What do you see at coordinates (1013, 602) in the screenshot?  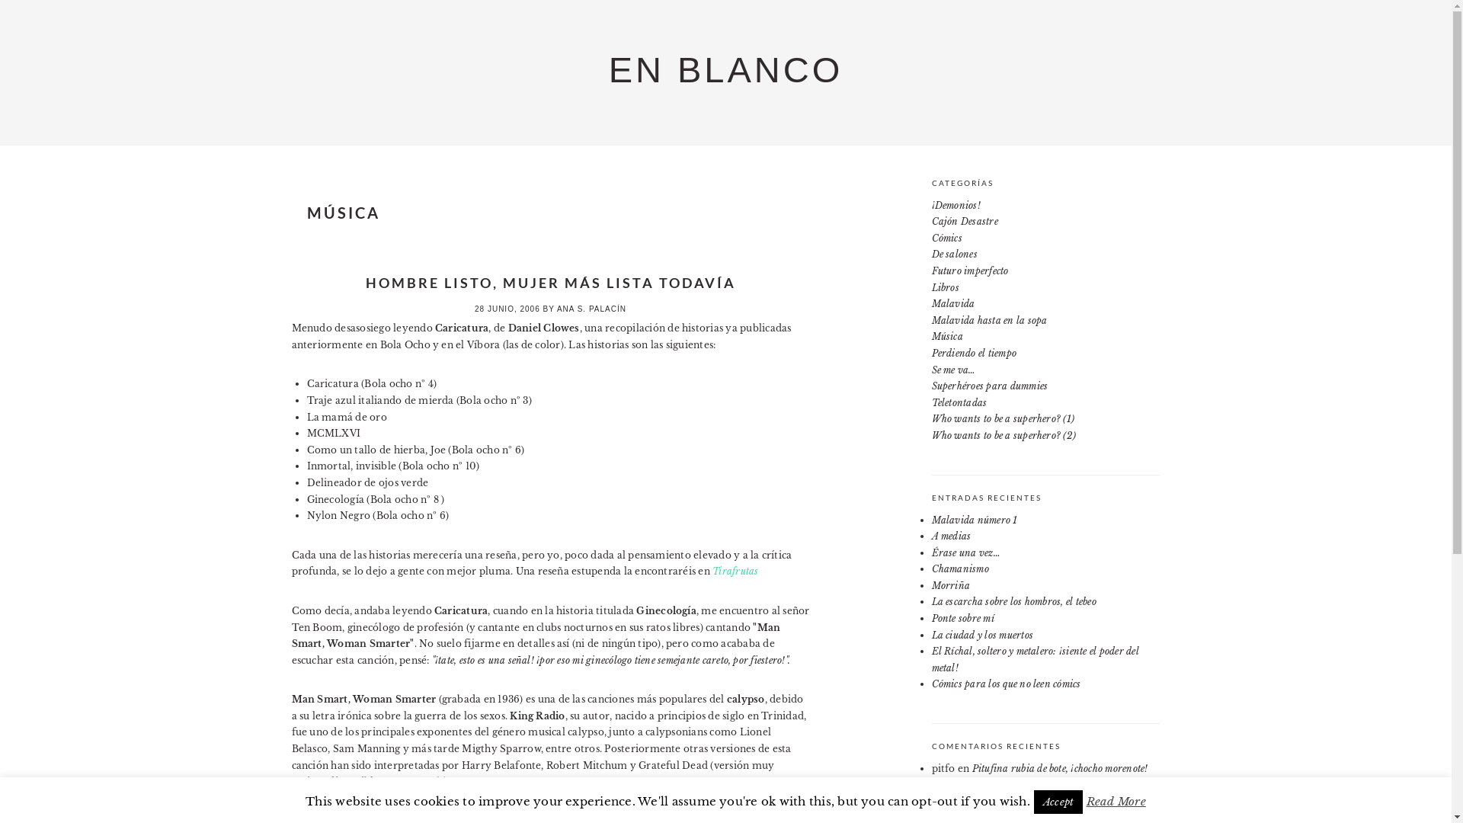 I see `La escarcha sobre los hombros, el tebeo` at bounding box center [1013, 602].